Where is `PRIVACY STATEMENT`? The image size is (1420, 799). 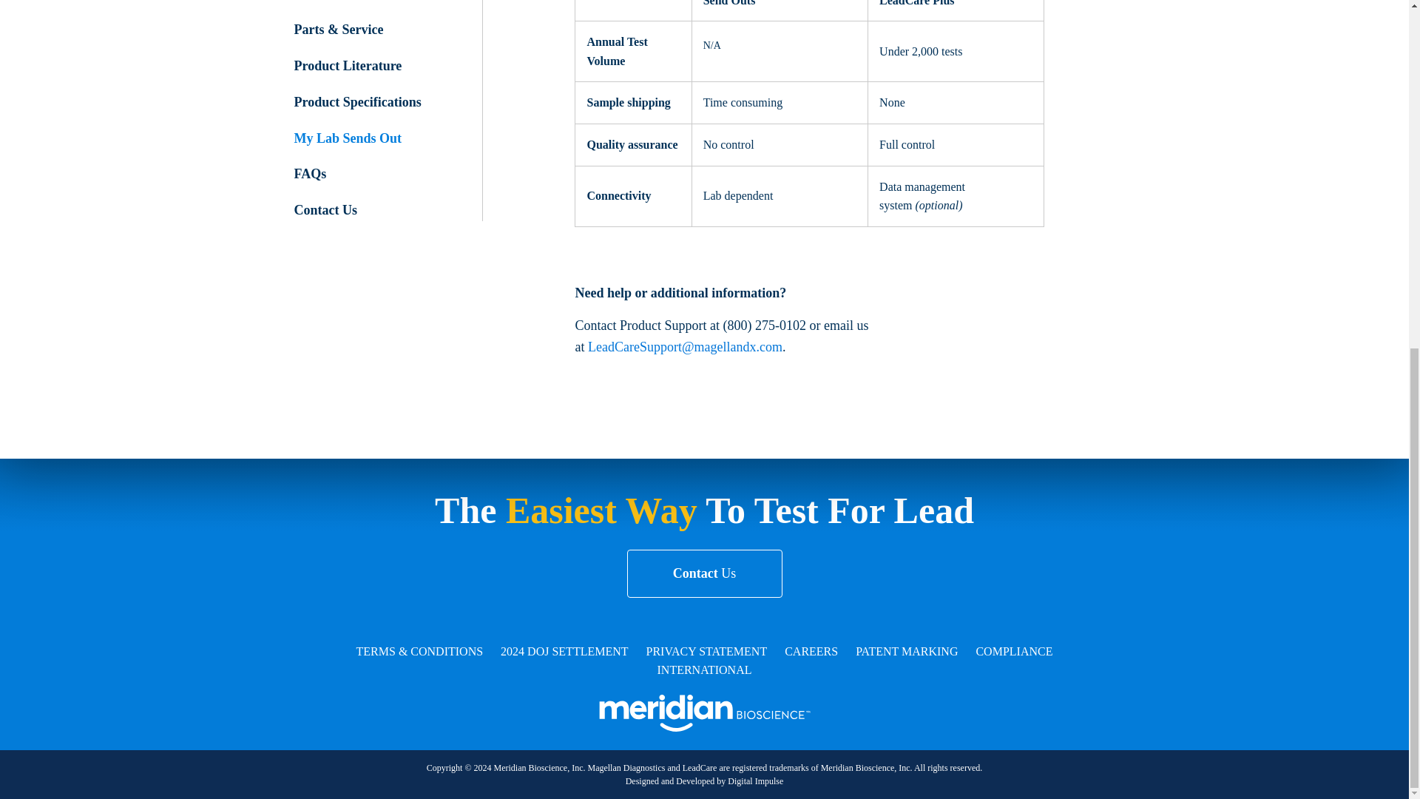 PRIVACY STATEMENT is located at coordinates (707, 38).